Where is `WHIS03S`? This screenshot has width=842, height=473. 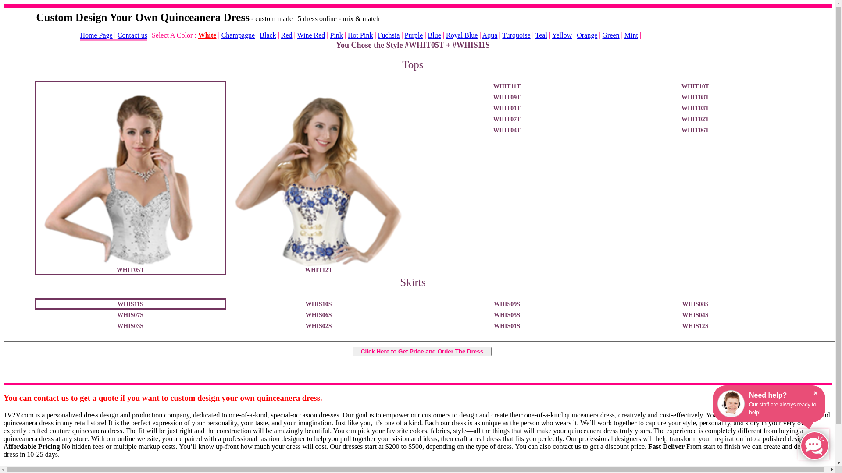
WHIS03S is located at coordinates (130, 326).